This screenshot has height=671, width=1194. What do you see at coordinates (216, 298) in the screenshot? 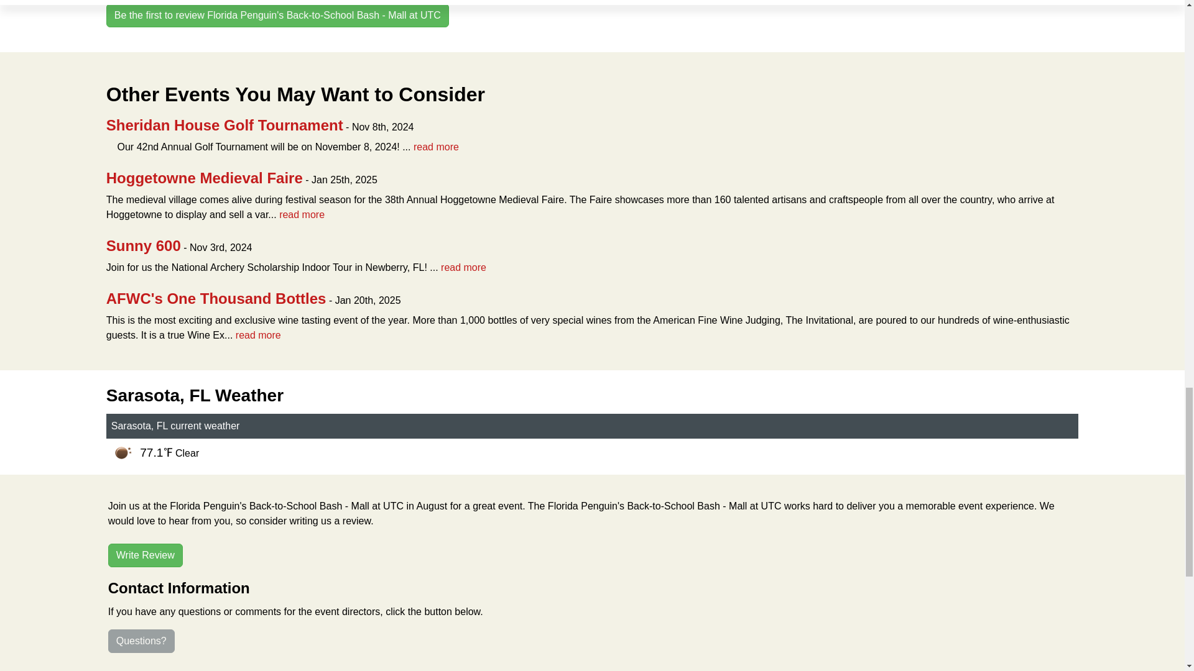
I see `AFWC's One Thousand Bottles` at bounding box center [216, 298].